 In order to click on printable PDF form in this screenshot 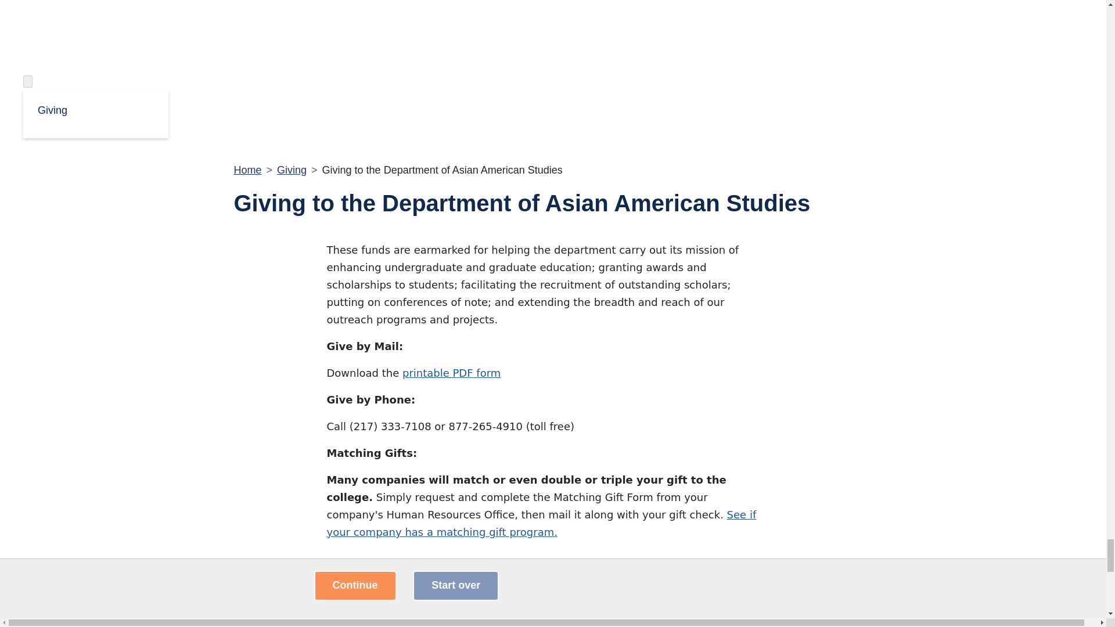, I will do `click(452, 373)`.